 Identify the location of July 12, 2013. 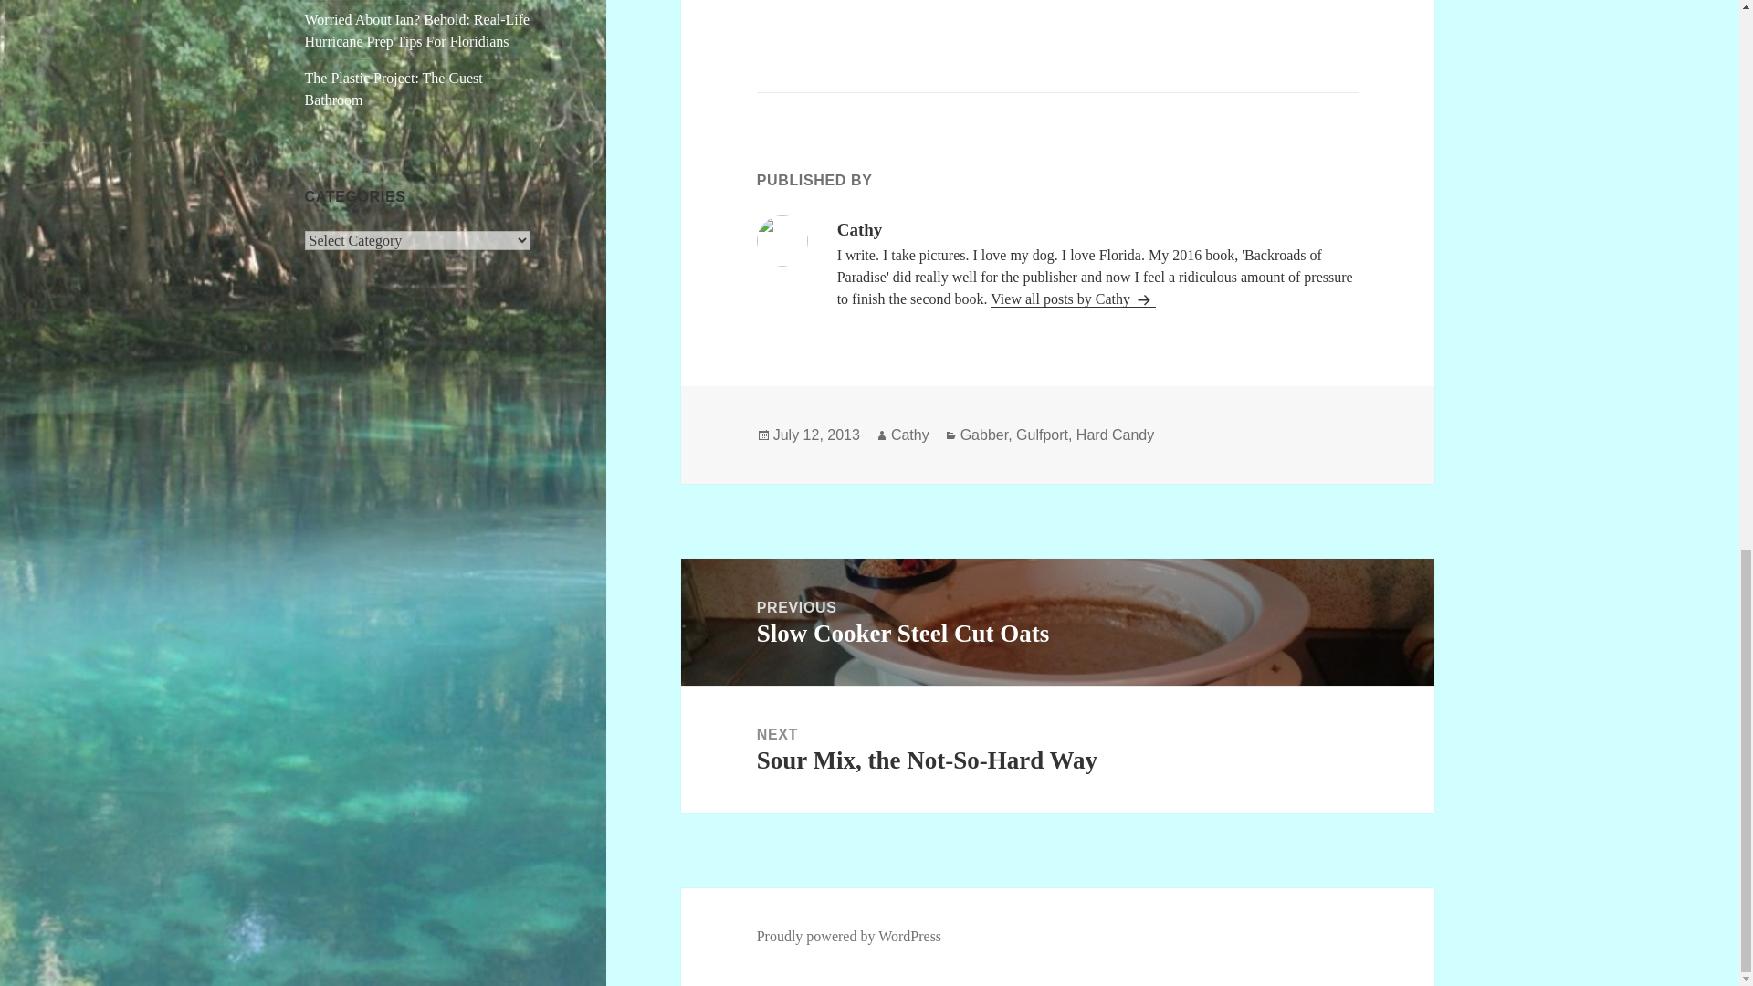
(816, 435).